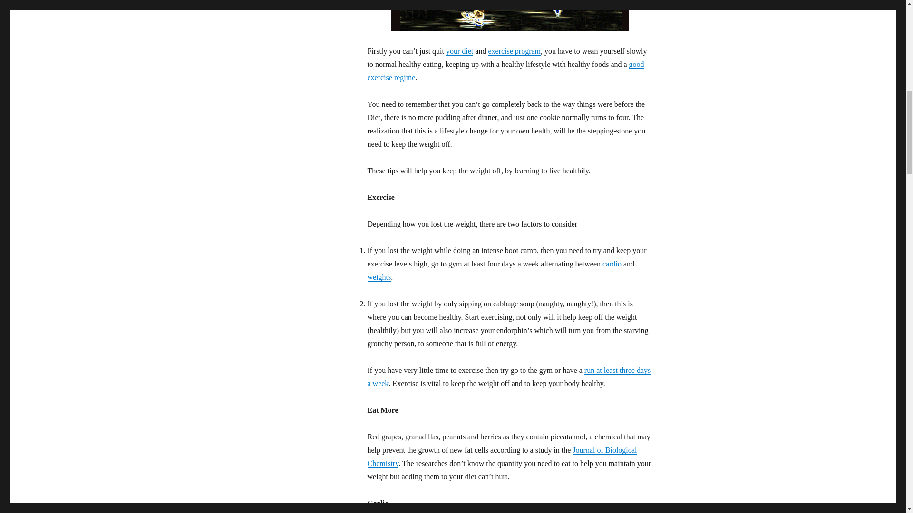 The height and width of the screenshot is (513, 913). What do you see at coordinates (379, 276) in the screenshot?
I see `weights` at bounding box center [379, 276].